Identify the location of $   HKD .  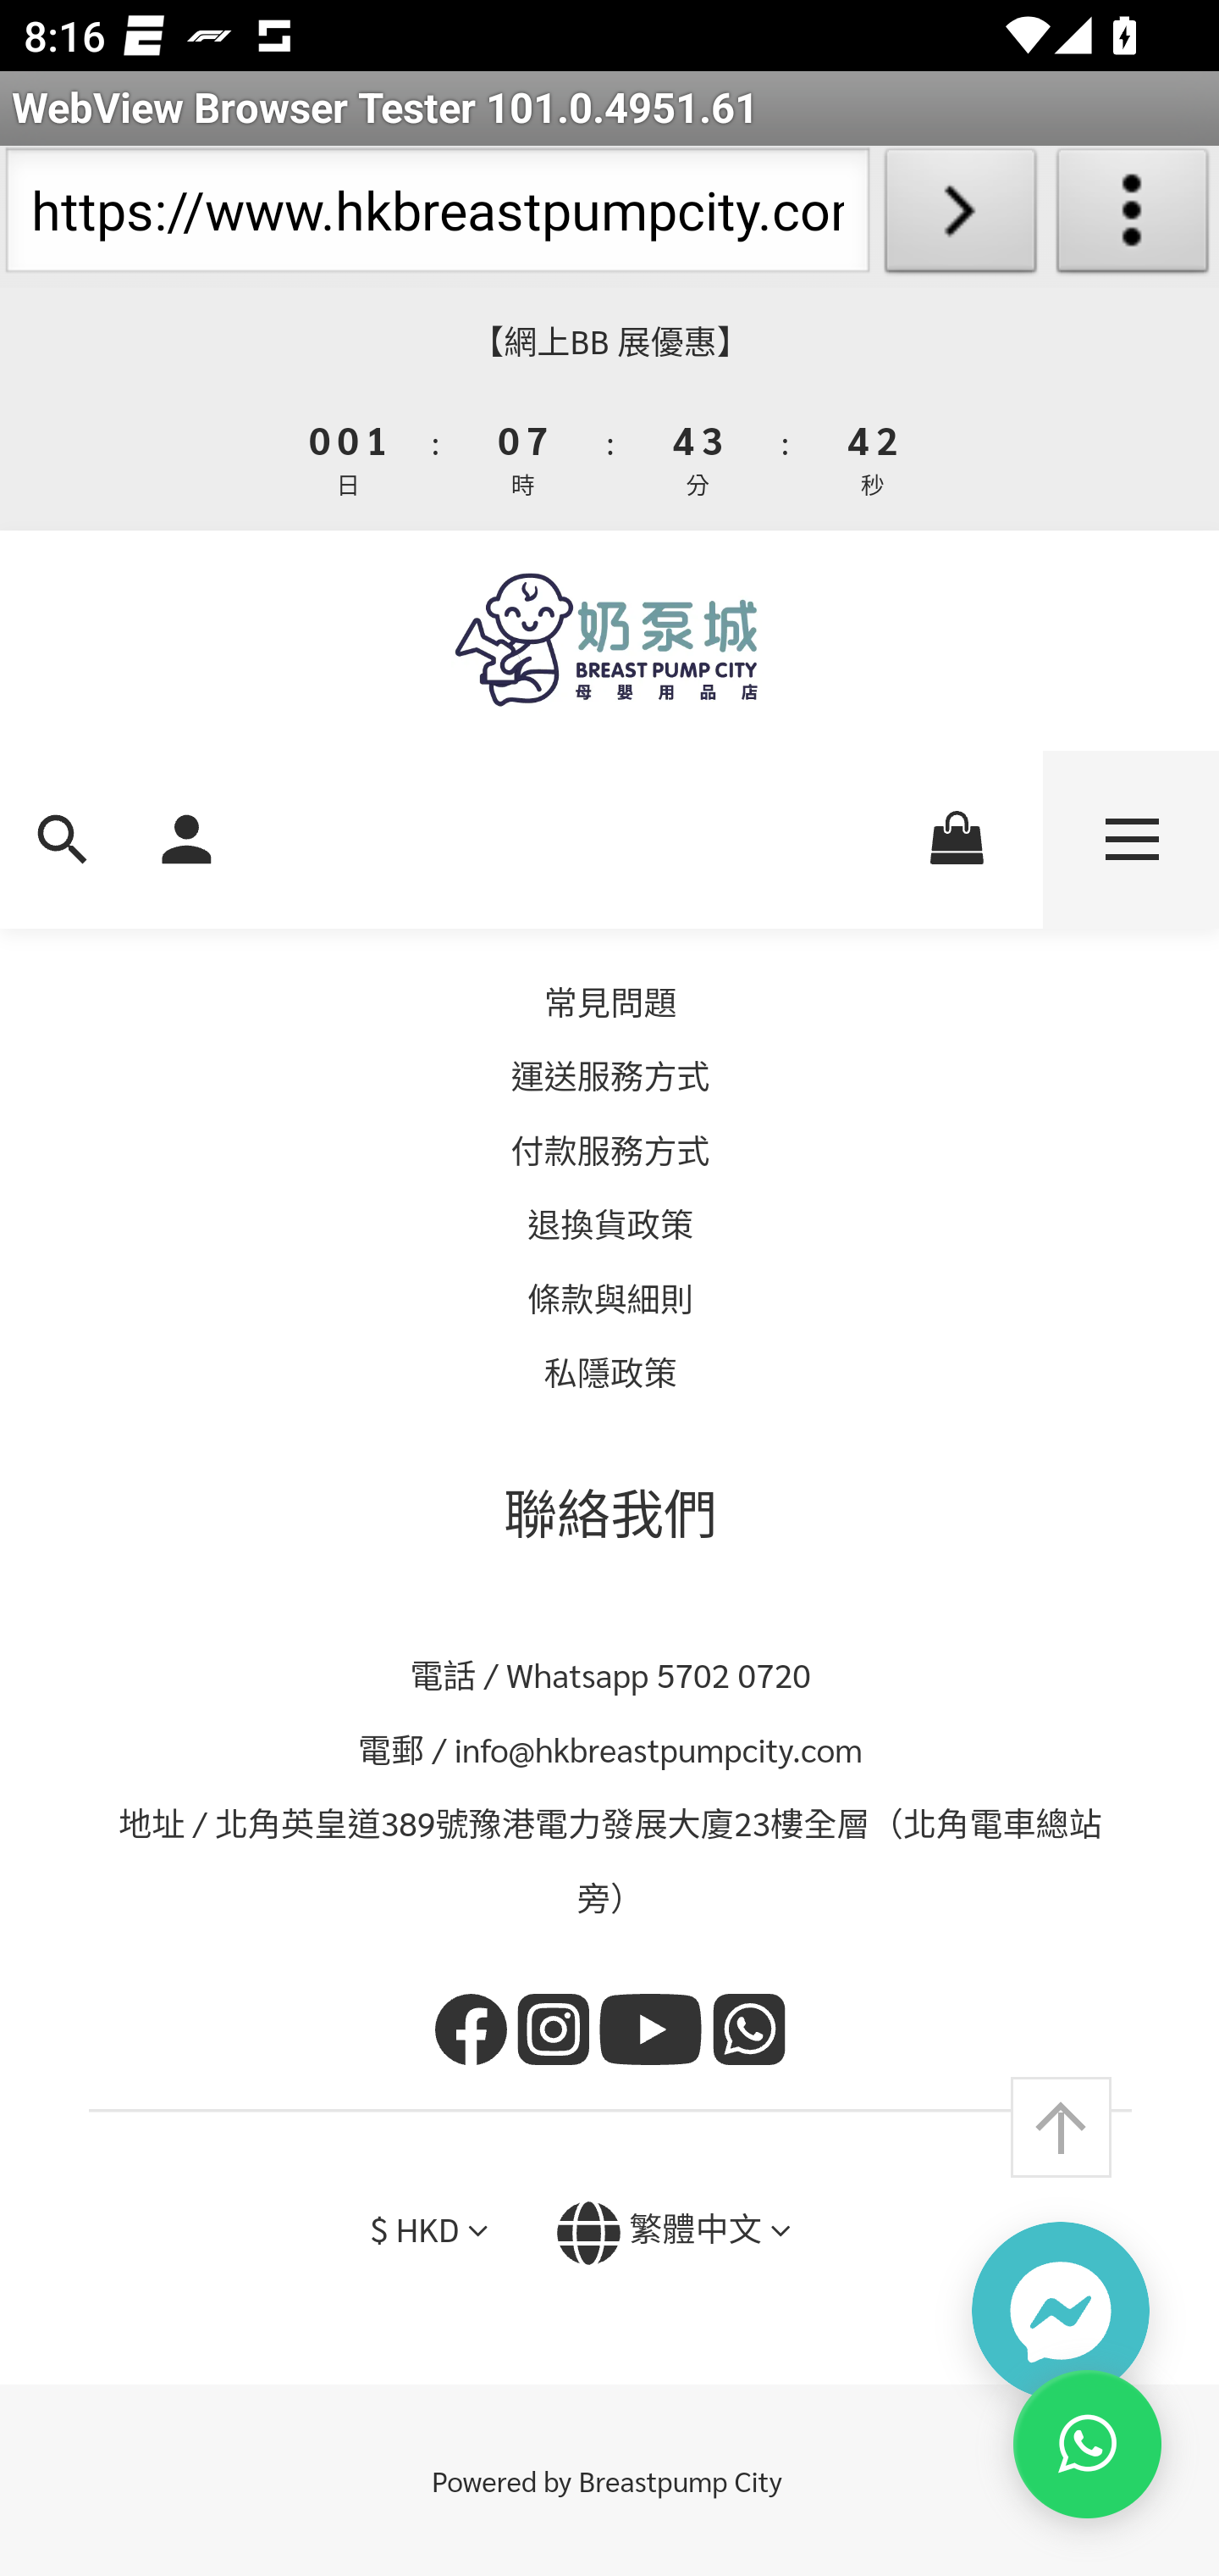
(428, 2232).